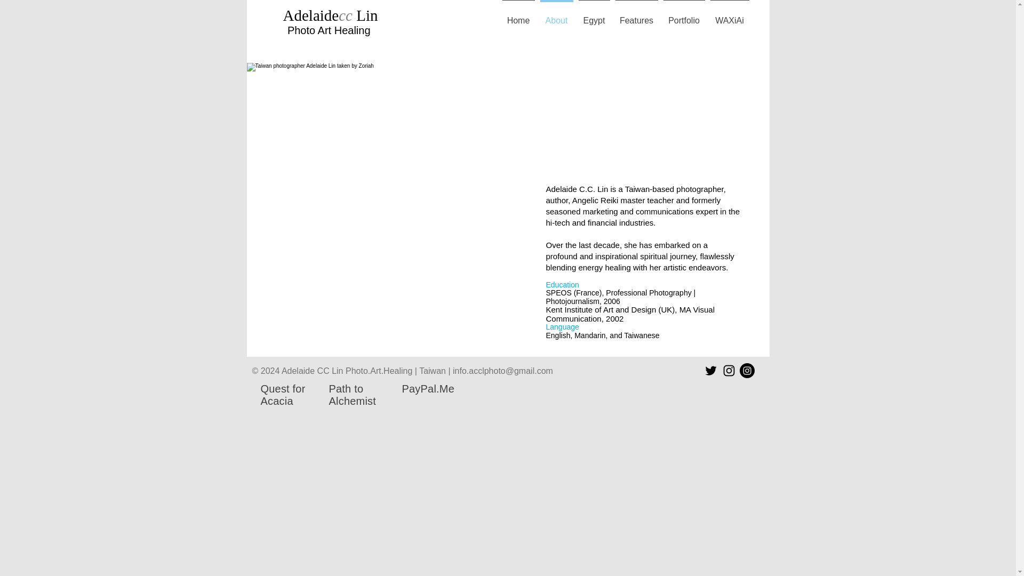  What do you see at coordinates (283, 395) in the screenshot?
I see `Quest for Acacia` at bounding box center [283, 395].